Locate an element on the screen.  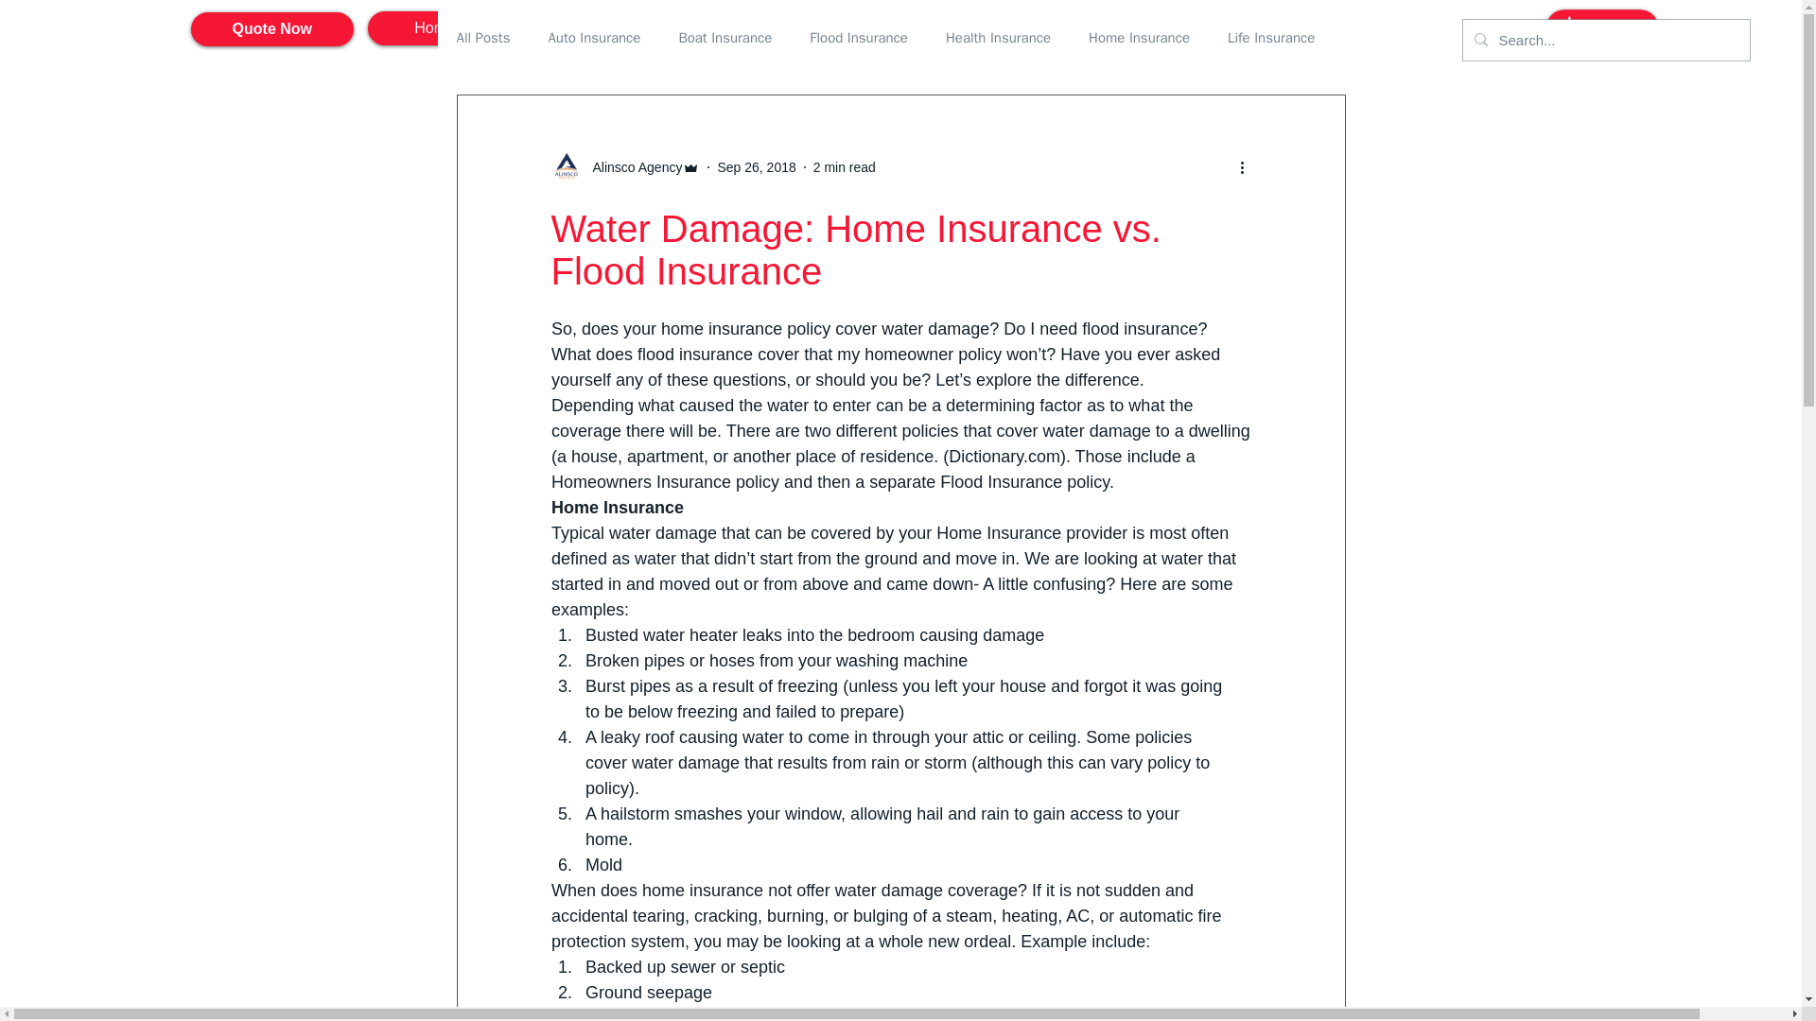
Sep 26, 2018 is located at coordinates (756, 166).